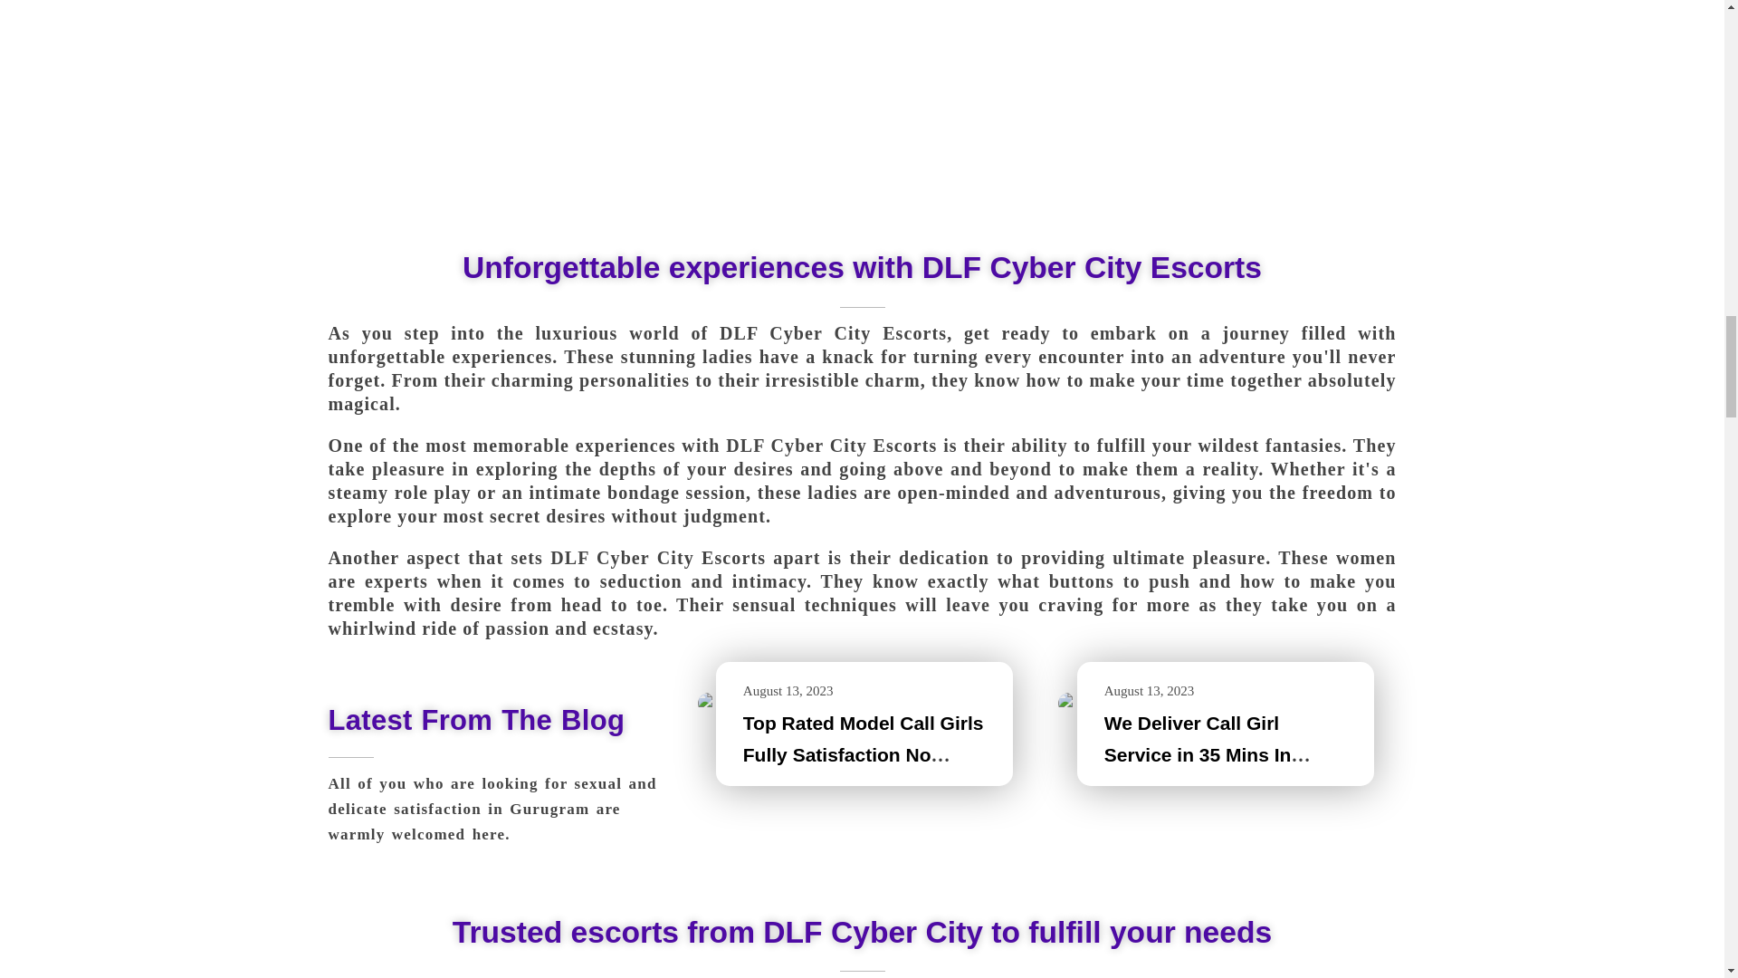 This screenshot has width=1738, height=978. What do you see at coordinates (788, 690) in the screenshot?
I see `August 13, 2023` at bounding box center [788, 690].